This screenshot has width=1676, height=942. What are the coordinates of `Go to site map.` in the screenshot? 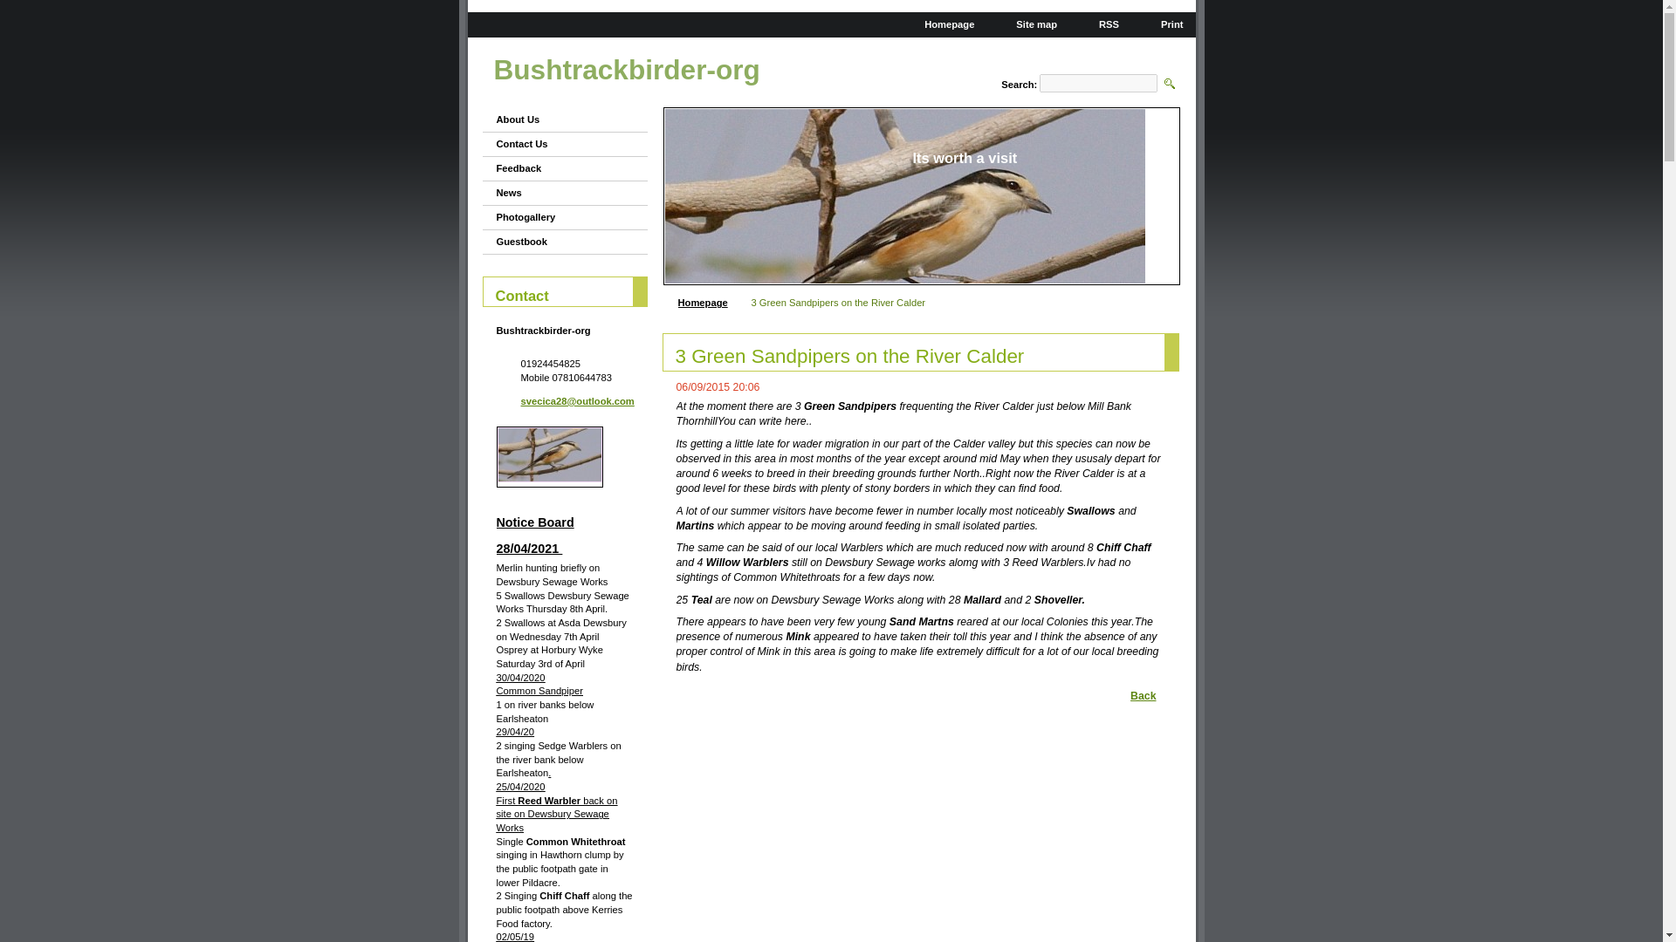 It's located at (1030, 24).